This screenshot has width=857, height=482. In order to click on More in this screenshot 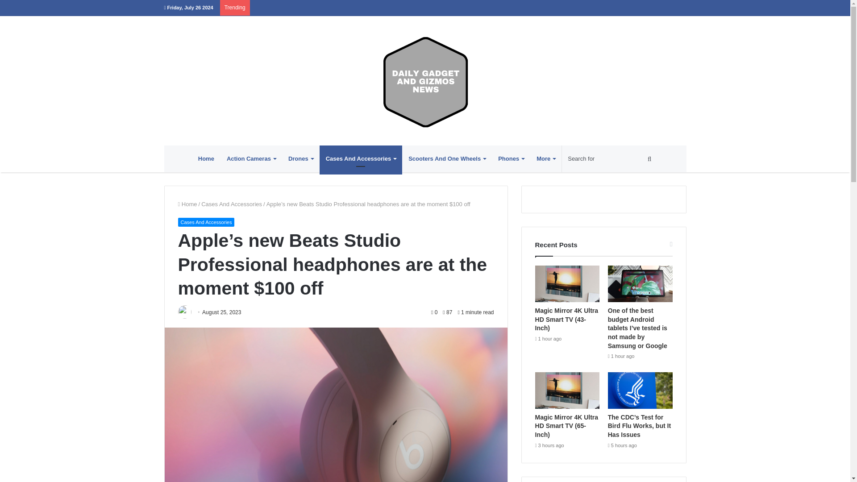, I will do `click(545, 159)`.